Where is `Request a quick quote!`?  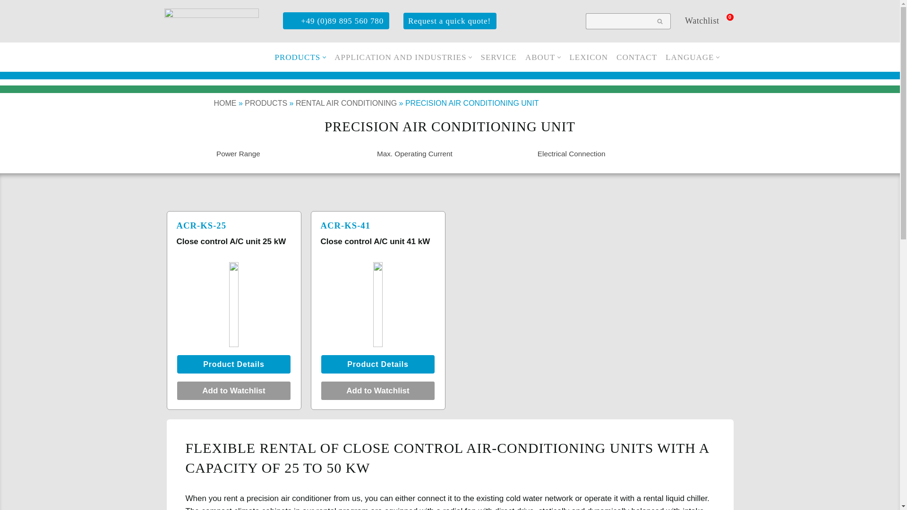 Request a quick quote! is located at coordinates (450, 21).